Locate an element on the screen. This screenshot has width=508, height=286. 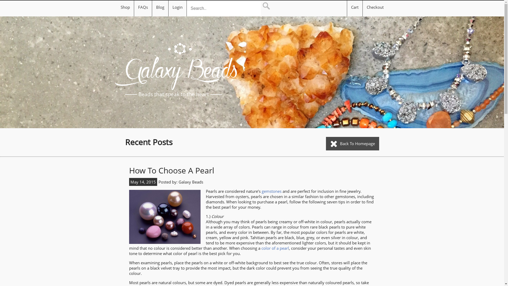
FAQs is located at coordinates (143, 7).